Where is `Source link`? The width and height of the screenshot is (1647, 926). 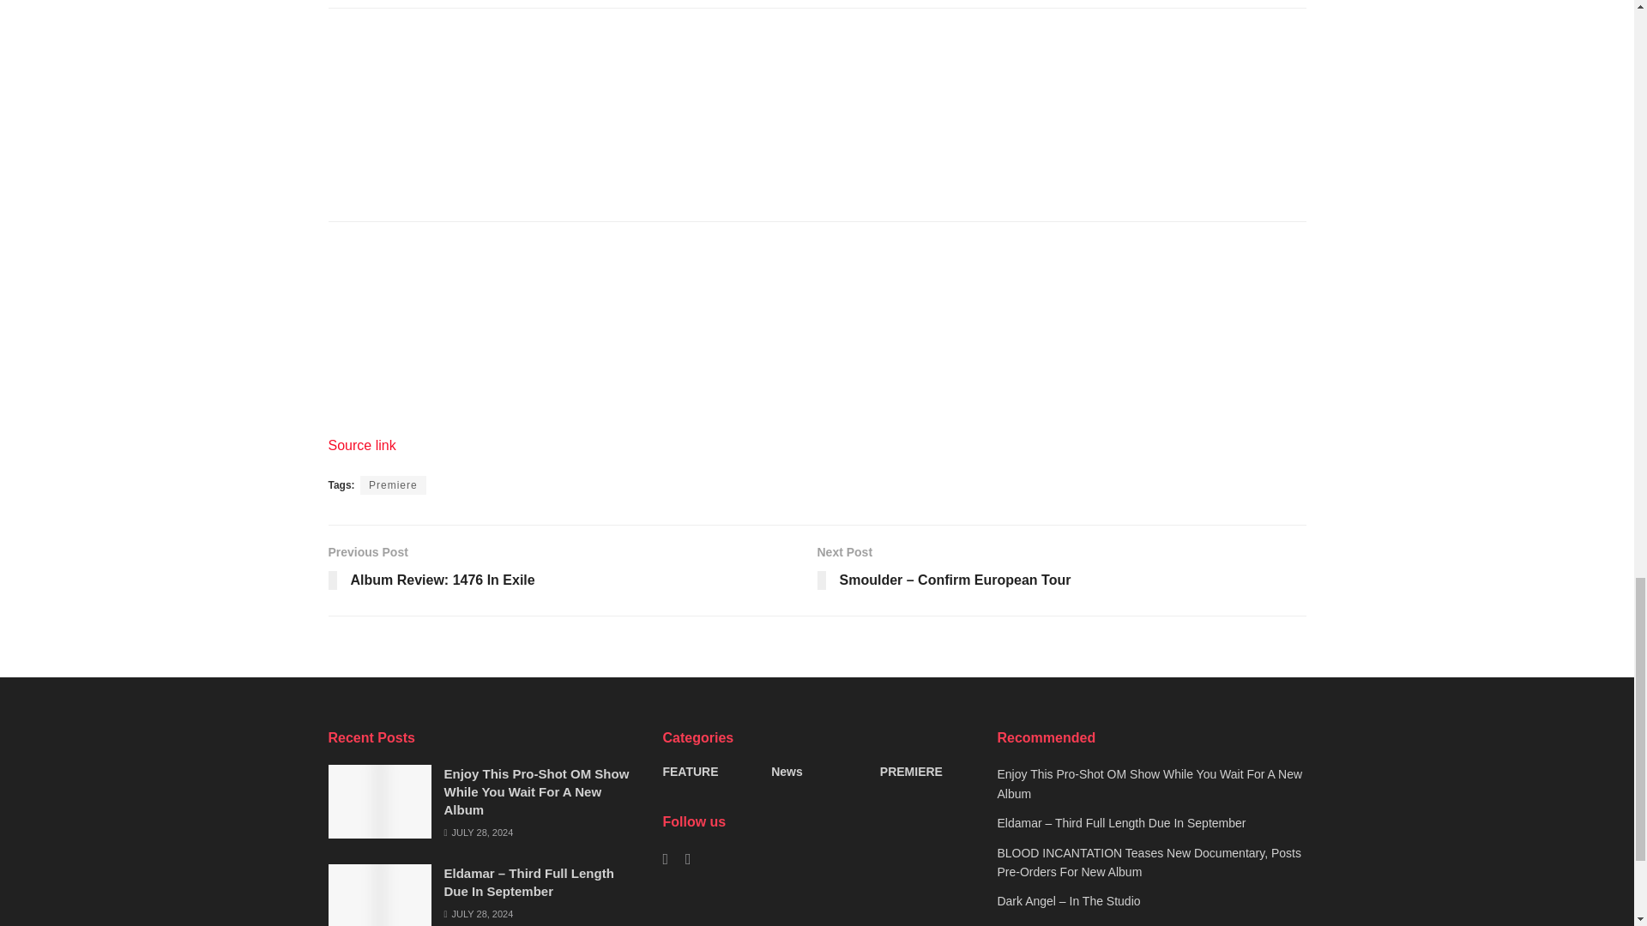 Source link is located at coordinates (393, 485).